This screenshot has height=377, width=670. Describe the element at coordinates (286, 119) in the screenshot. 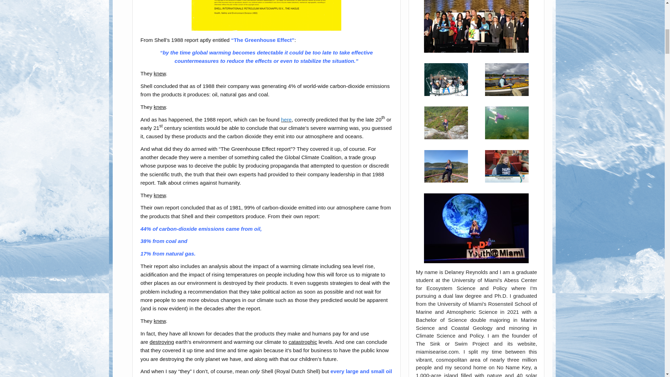

I see `here` at that location.